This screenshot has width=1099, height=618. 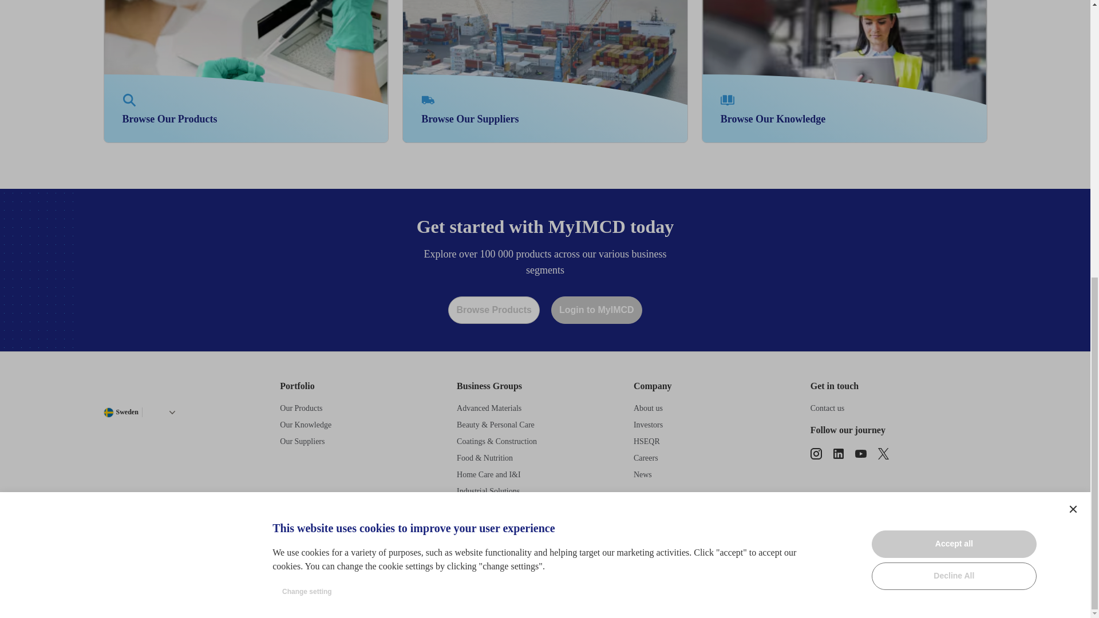 I want to click on Browse our Knowledge, so click(x=954, y=43).